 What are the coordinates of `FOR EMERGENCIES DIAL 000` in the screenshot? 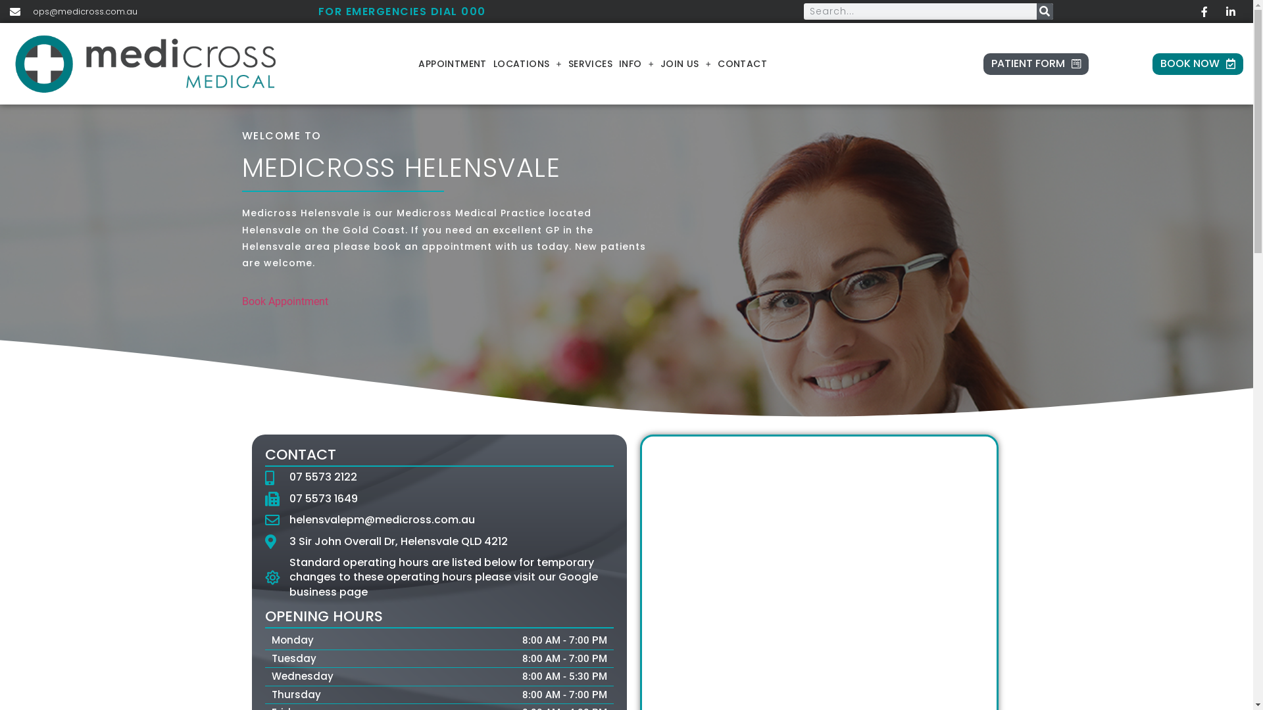 It's located at (403, 12).